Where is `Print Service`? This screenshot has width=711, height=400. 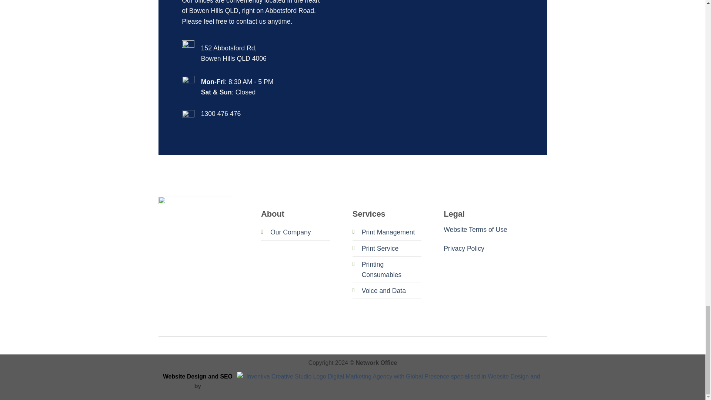
Print Service is located at coordinates (380, 248).